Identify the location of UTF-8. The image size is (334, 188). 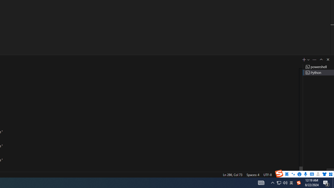
(267, 174).